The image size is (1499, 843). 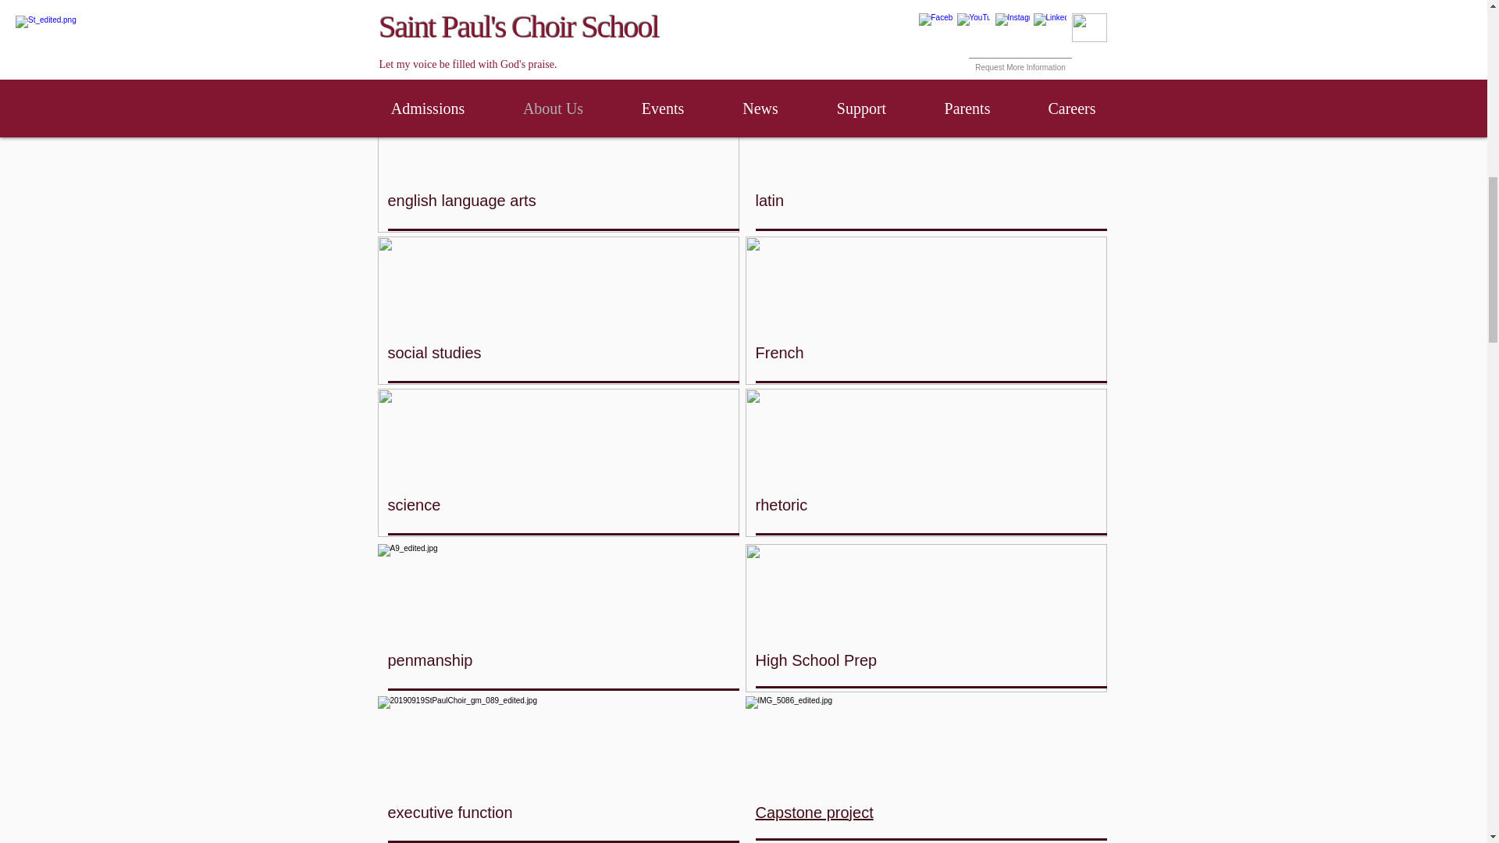 I want to click on social studies, so click(x=434, y=353).